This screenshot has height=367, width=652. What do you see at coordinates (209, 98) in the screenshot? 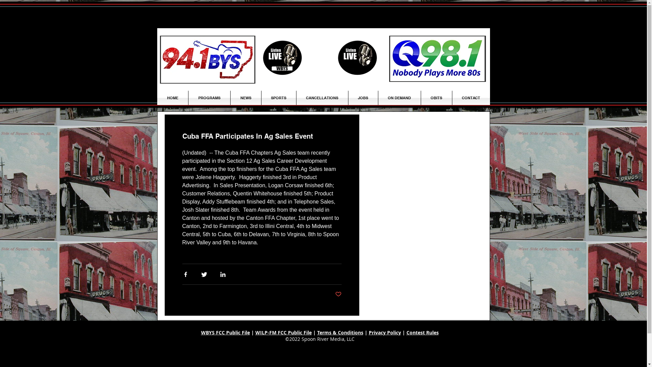
I see `PROGRAMS` at bounding box center [209, 98].